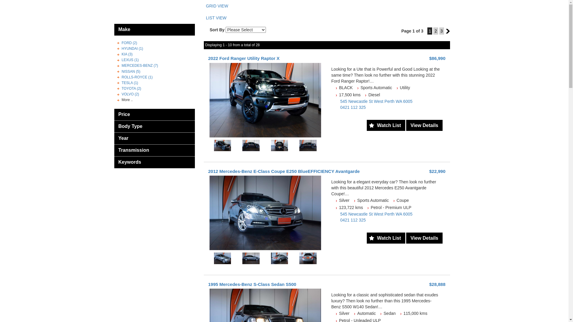 This screenshot has height=322, width=573. What do you see at coordinates (448, 31) in the screenshot?
I see `2` at bounding box center [448, 31].